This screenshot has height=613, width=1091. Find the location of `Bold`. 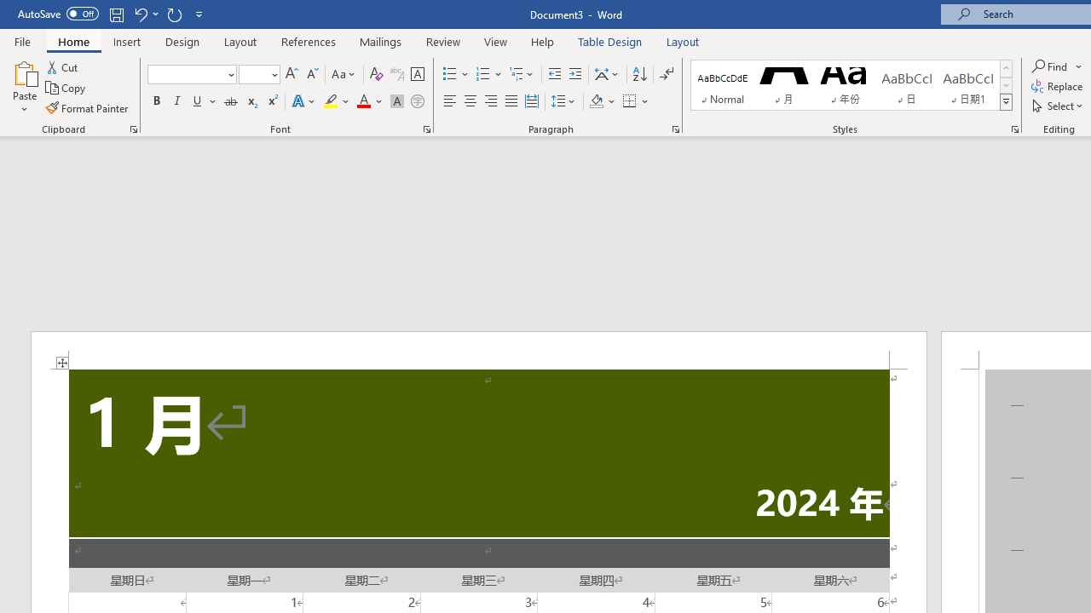

Bold is located at coordinates (156, 102).